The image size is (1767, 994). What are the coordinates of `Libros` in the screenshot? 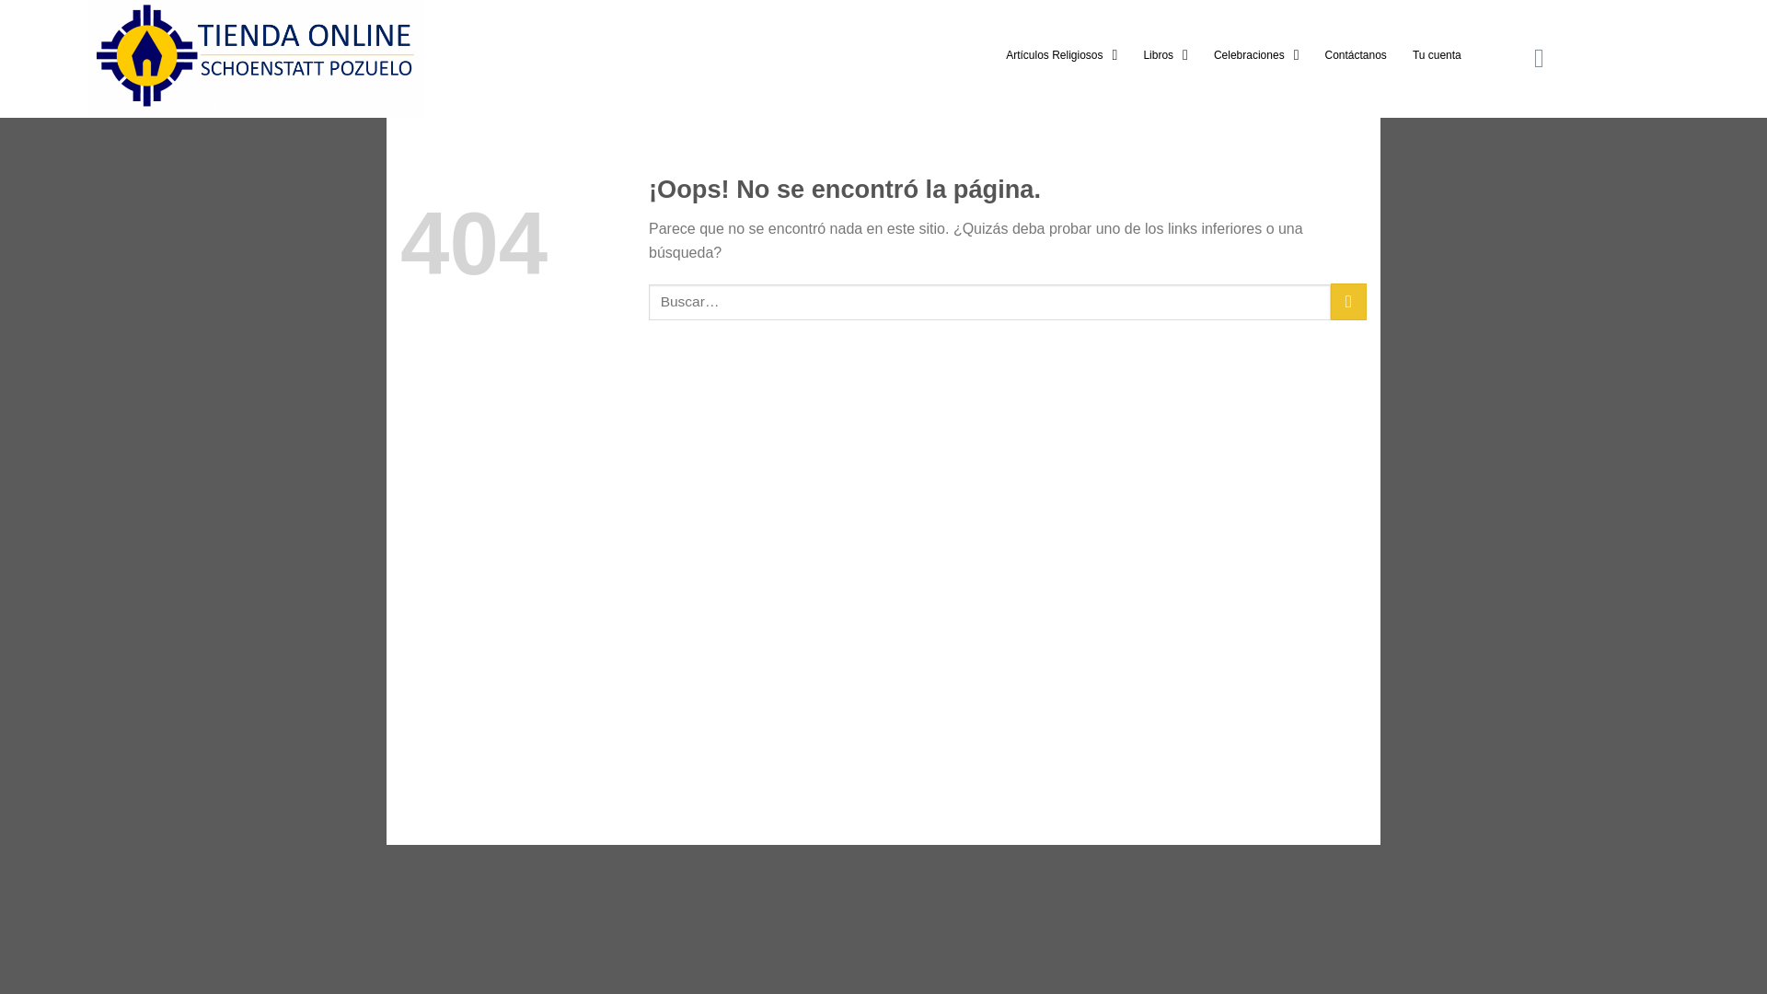 It's located at (1165, 55).